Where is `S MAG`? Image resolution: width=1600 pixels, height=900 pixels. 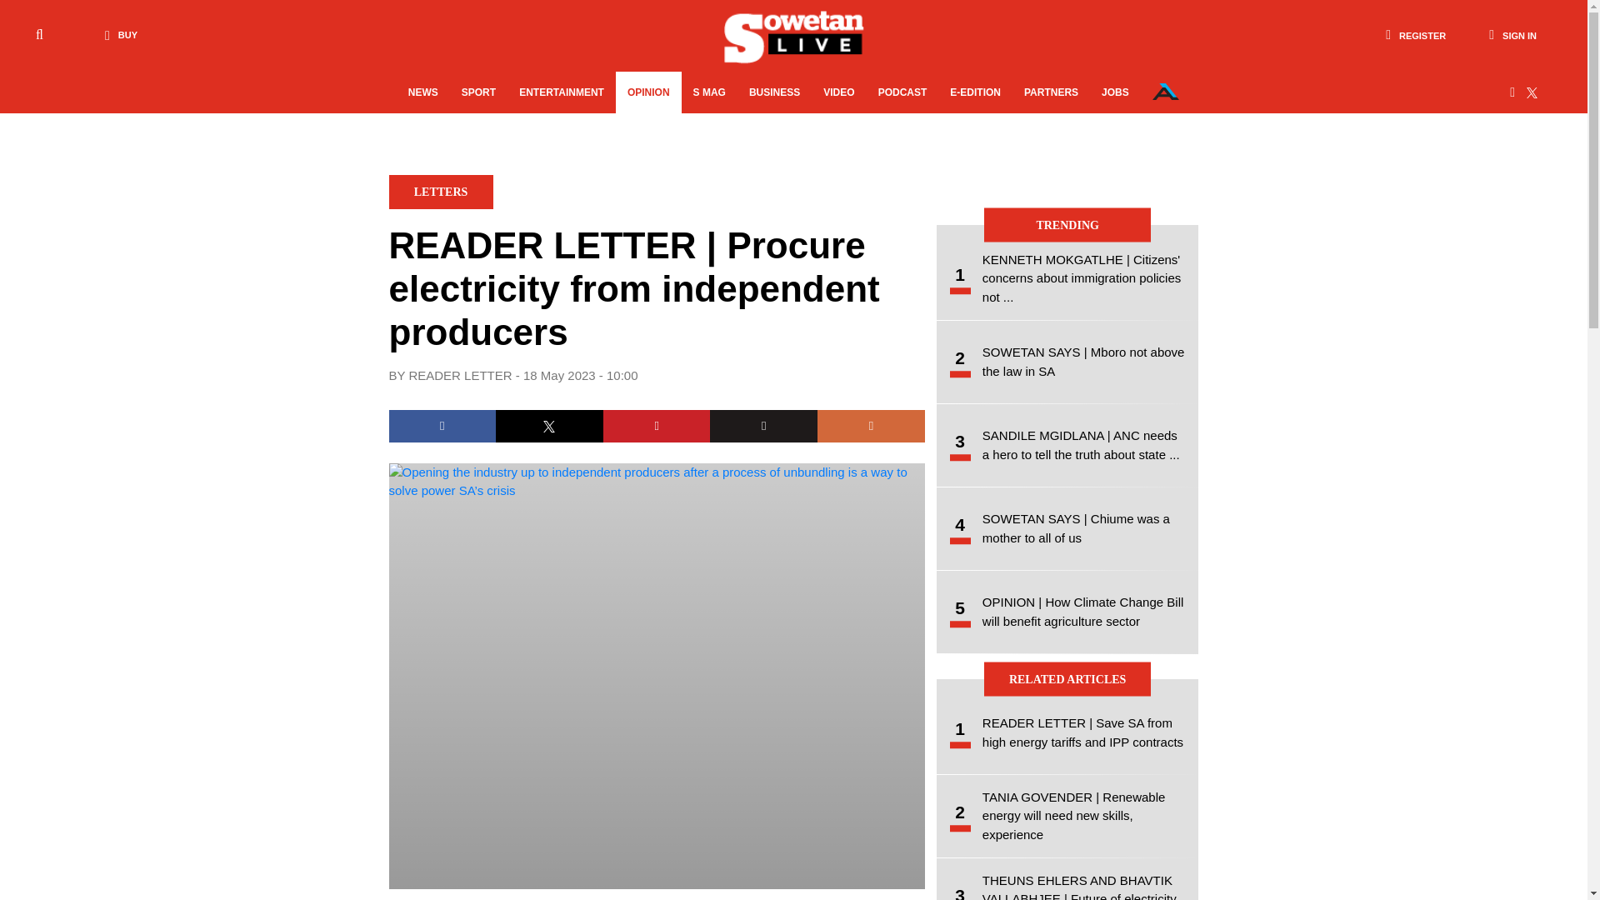
S MAG is located at coordinates (709, 92).